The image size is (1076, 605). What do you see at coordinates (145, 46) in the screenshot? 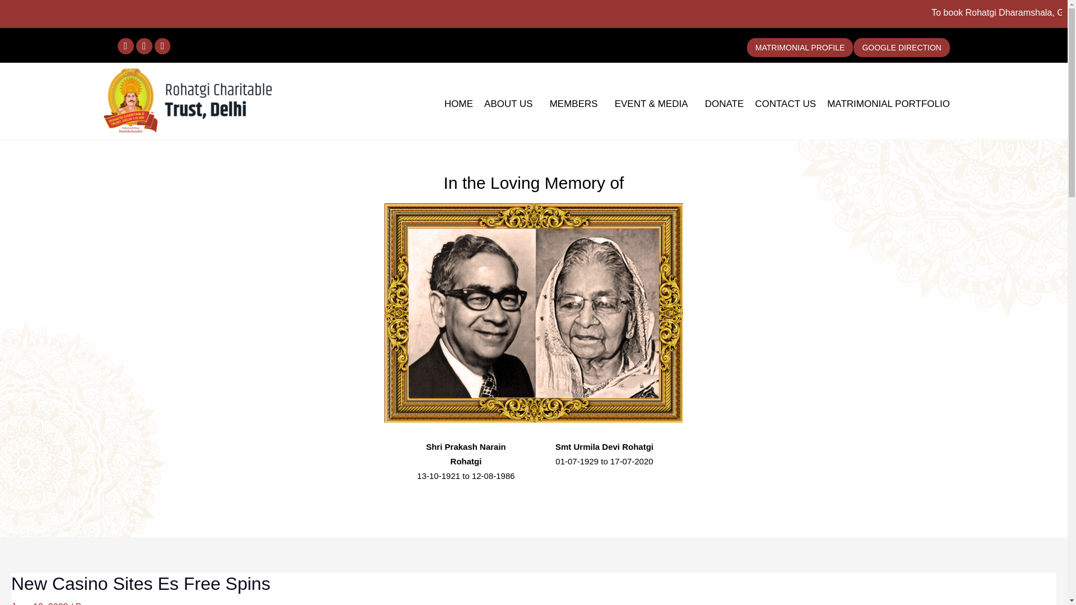
I see `Instagram` at bounding box center [145, 46].